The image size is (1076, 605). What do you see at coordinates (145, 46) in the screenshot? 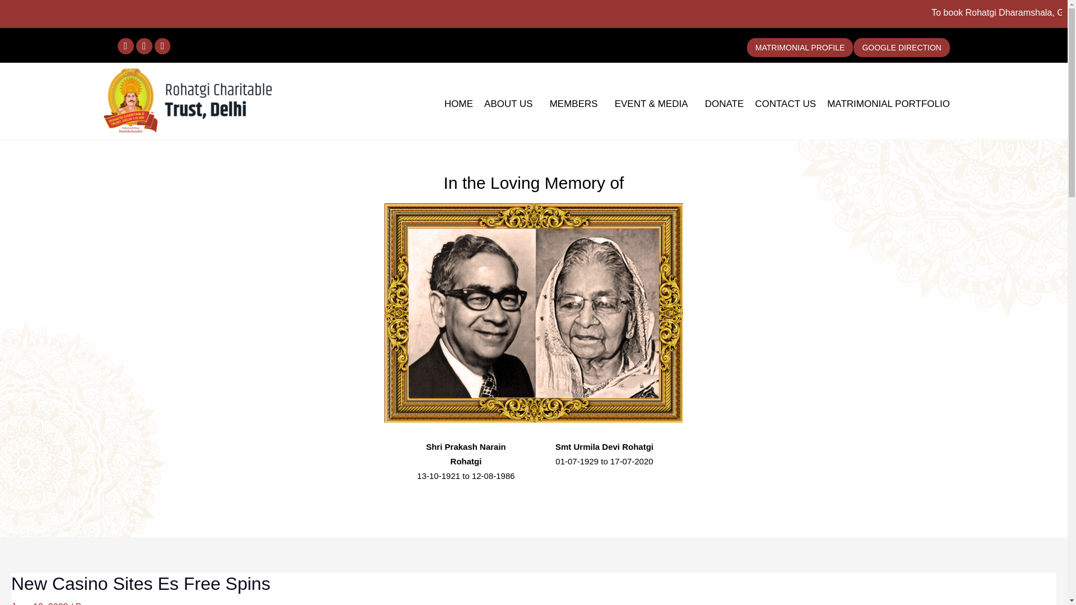
I see `Instagram` at bounding box center [145, 46].